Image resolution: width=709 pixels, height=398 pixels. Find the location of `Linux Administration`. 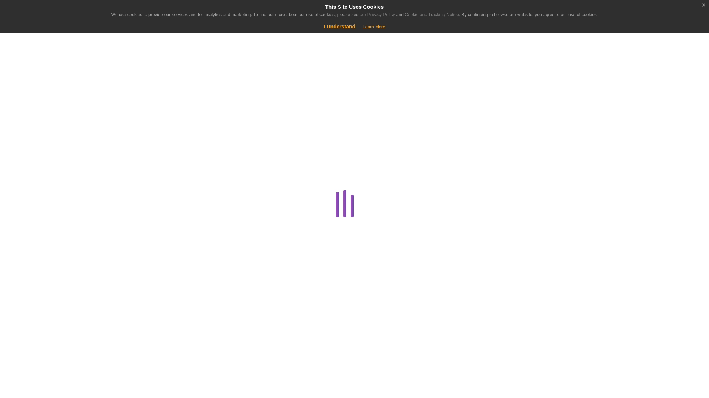

Linux Administration is located at coordinates (137, 364).